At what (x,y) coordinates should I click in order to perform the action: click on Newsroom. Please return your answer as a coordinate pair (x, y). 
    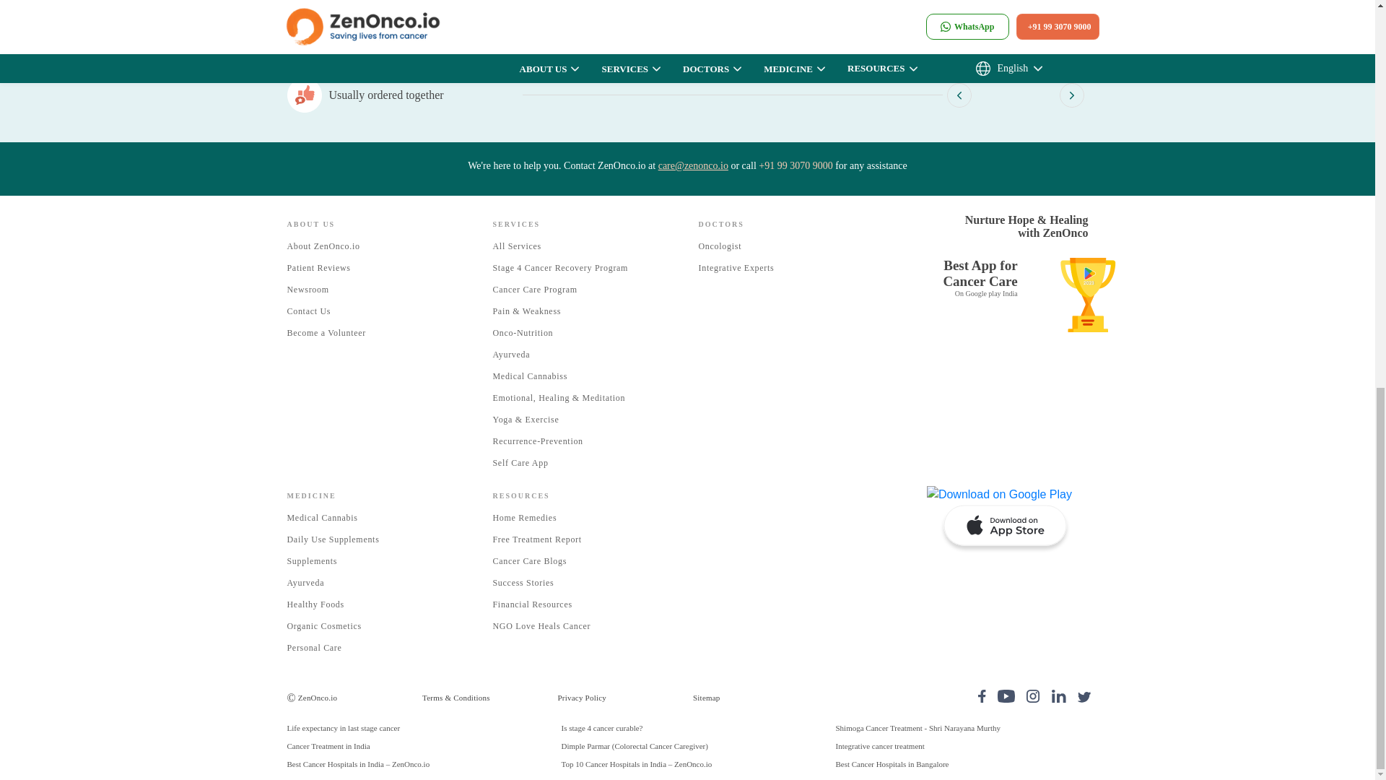
    Looking at the image, I should click on (308, 290).